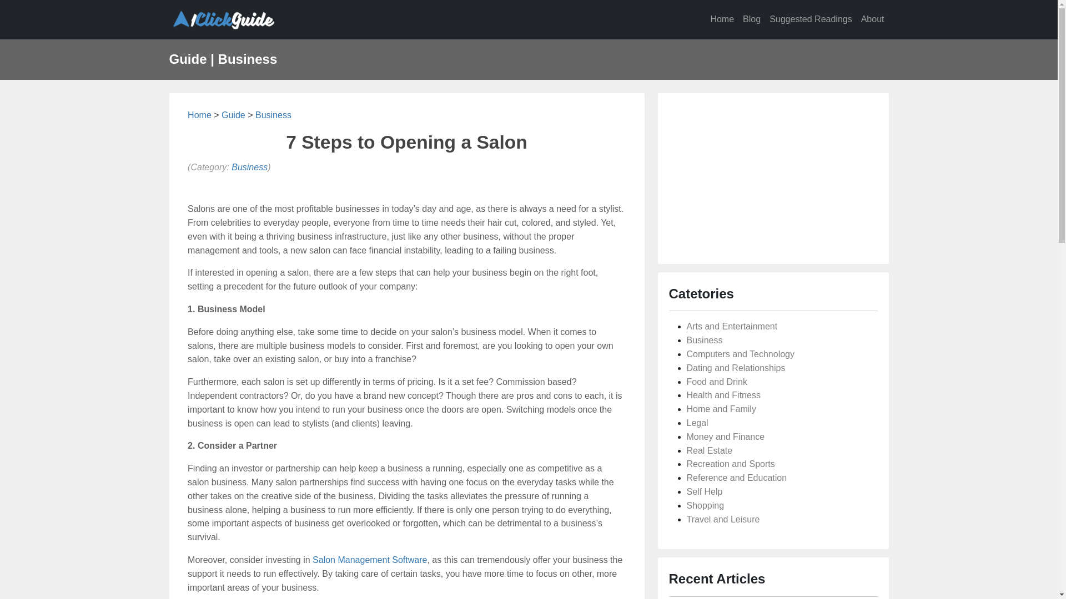 The width and height of the screenshot is (1066, 599). What do you see at coordinates (773, 176) in the screenshot?
I see `Advertisement` at bounding box center [773, 176].